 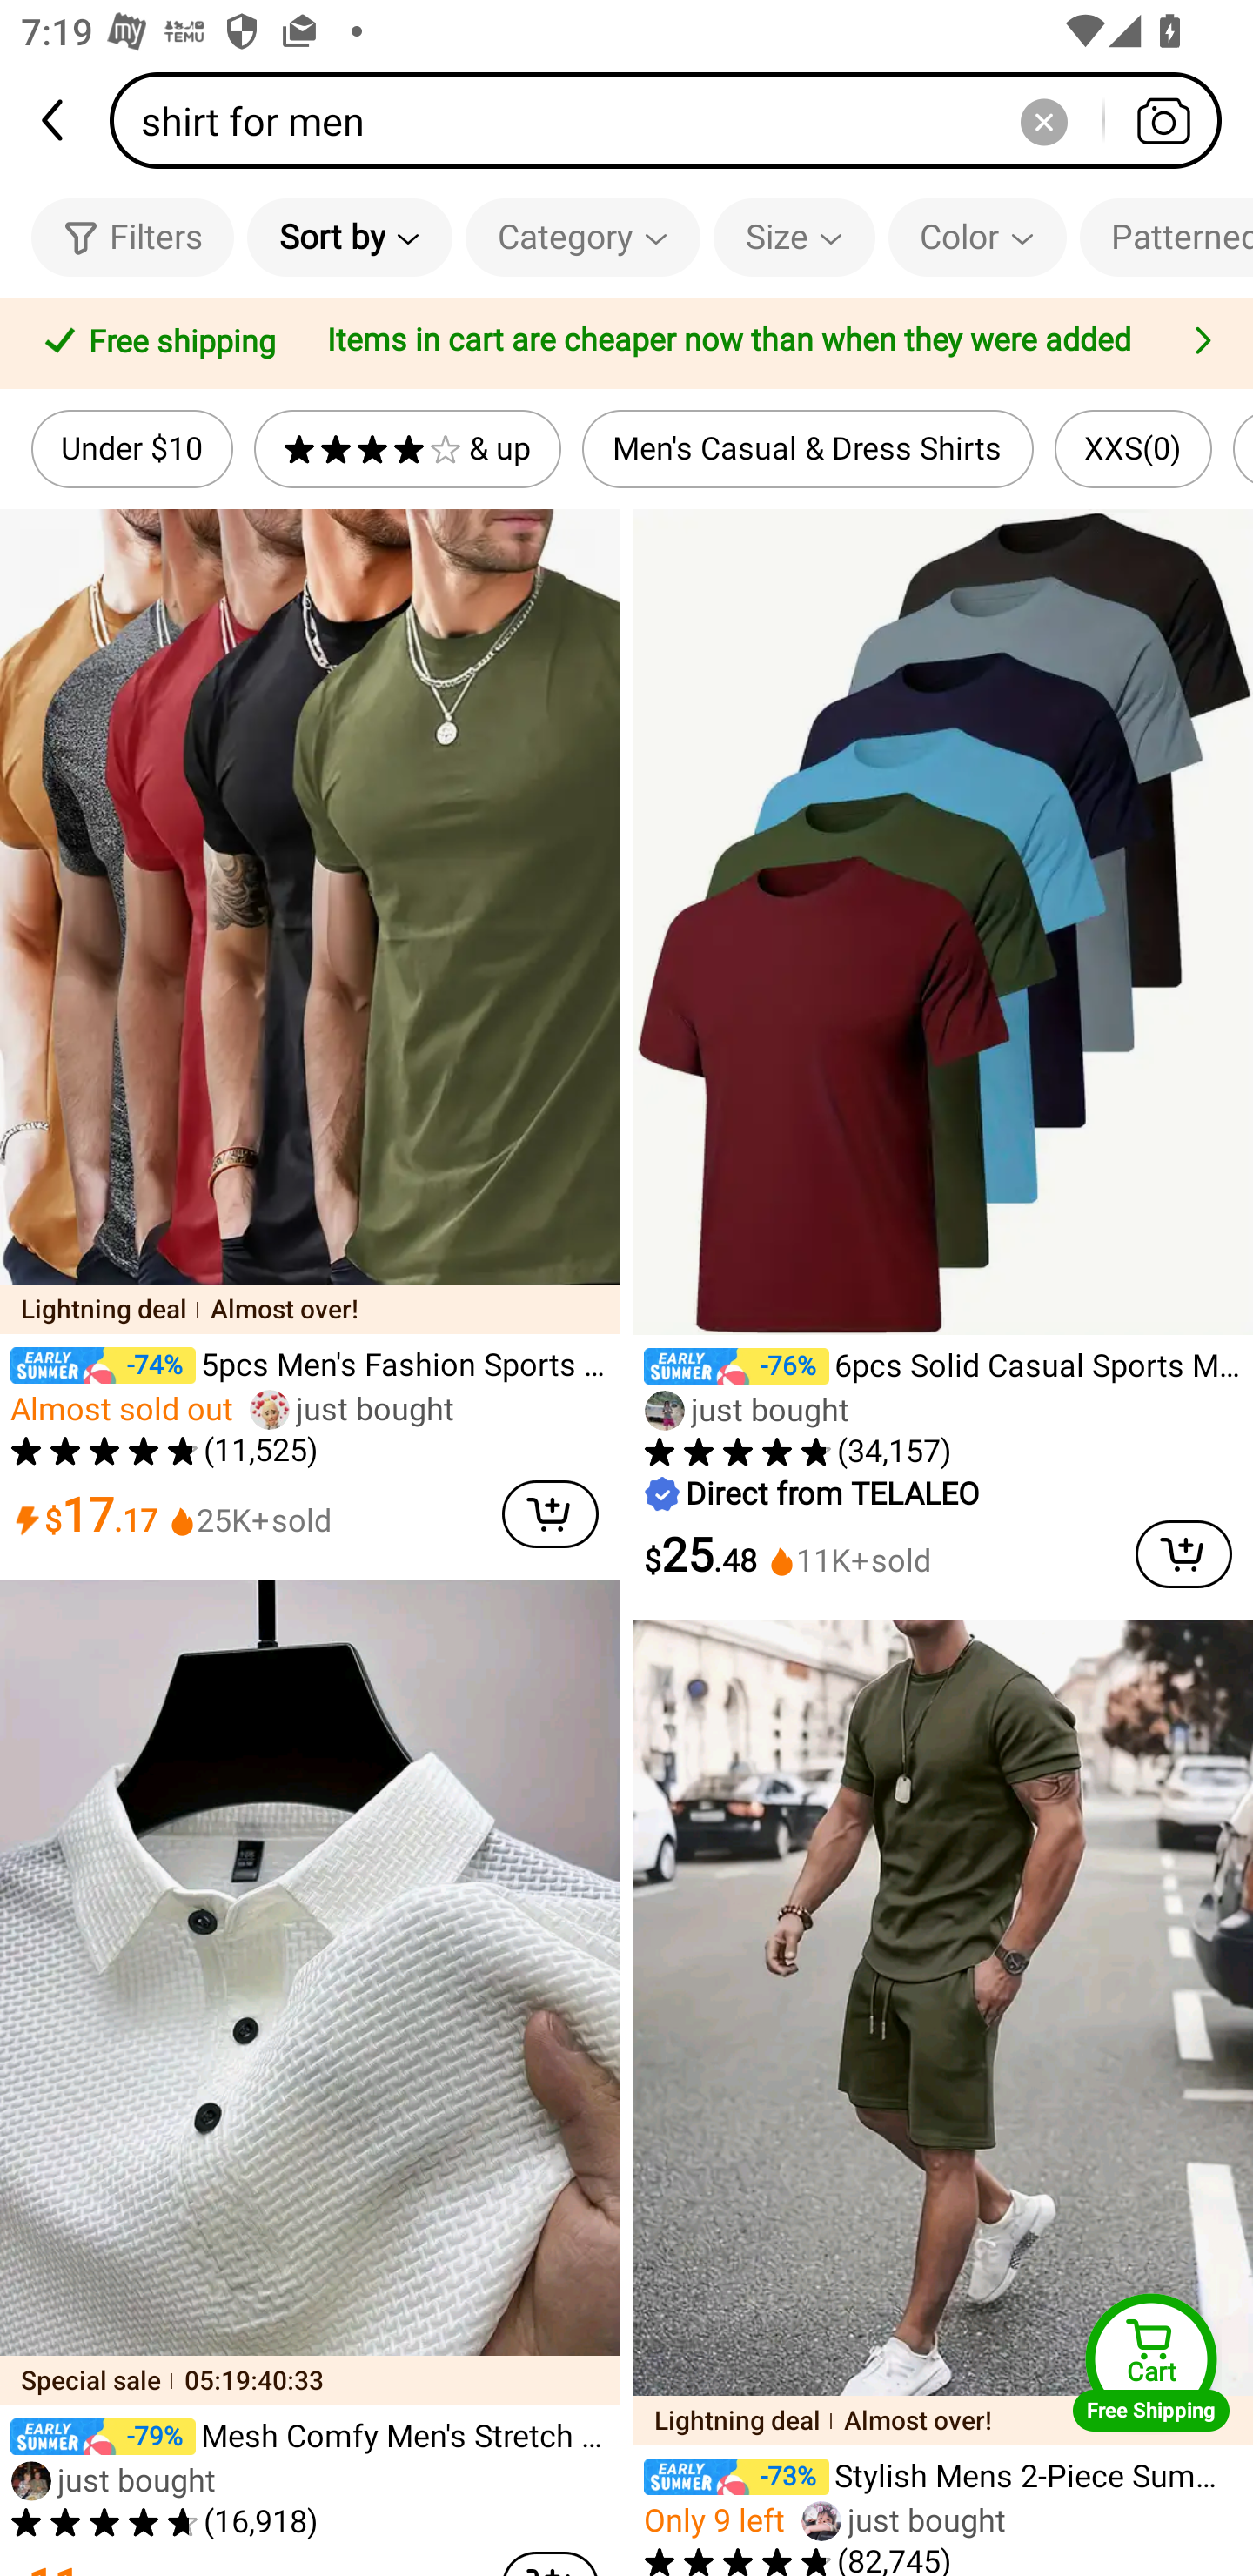 What do you see at coordinates (583, 237) in the screenshot?
I see `Category` at bounding box center [583, 237].